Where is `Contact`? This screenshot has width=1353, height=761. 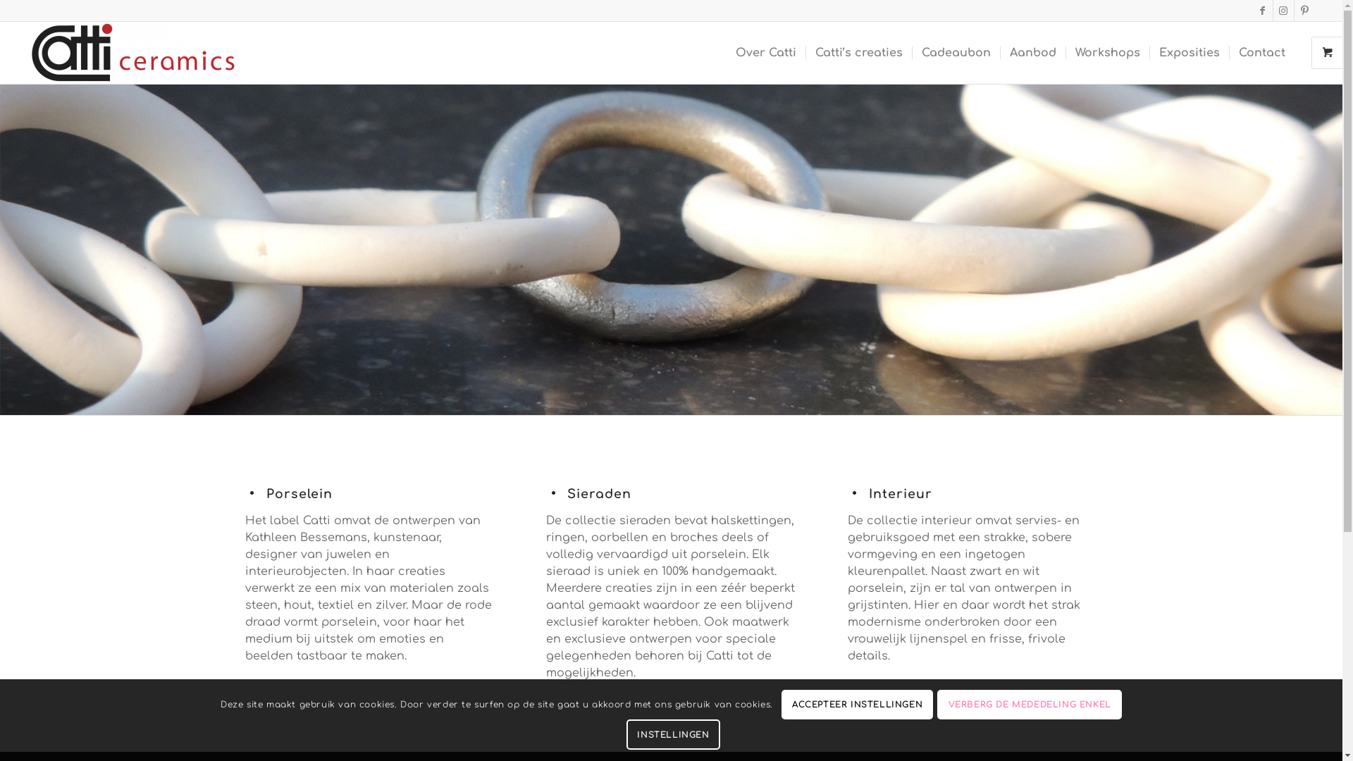 Contact is located at coordinates (1261, 53).